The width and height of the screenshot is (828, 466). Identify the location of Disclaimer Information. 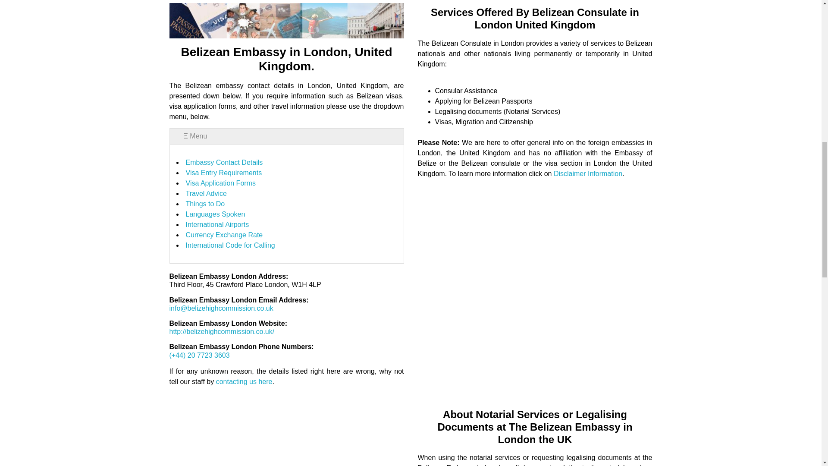
(588, 173).